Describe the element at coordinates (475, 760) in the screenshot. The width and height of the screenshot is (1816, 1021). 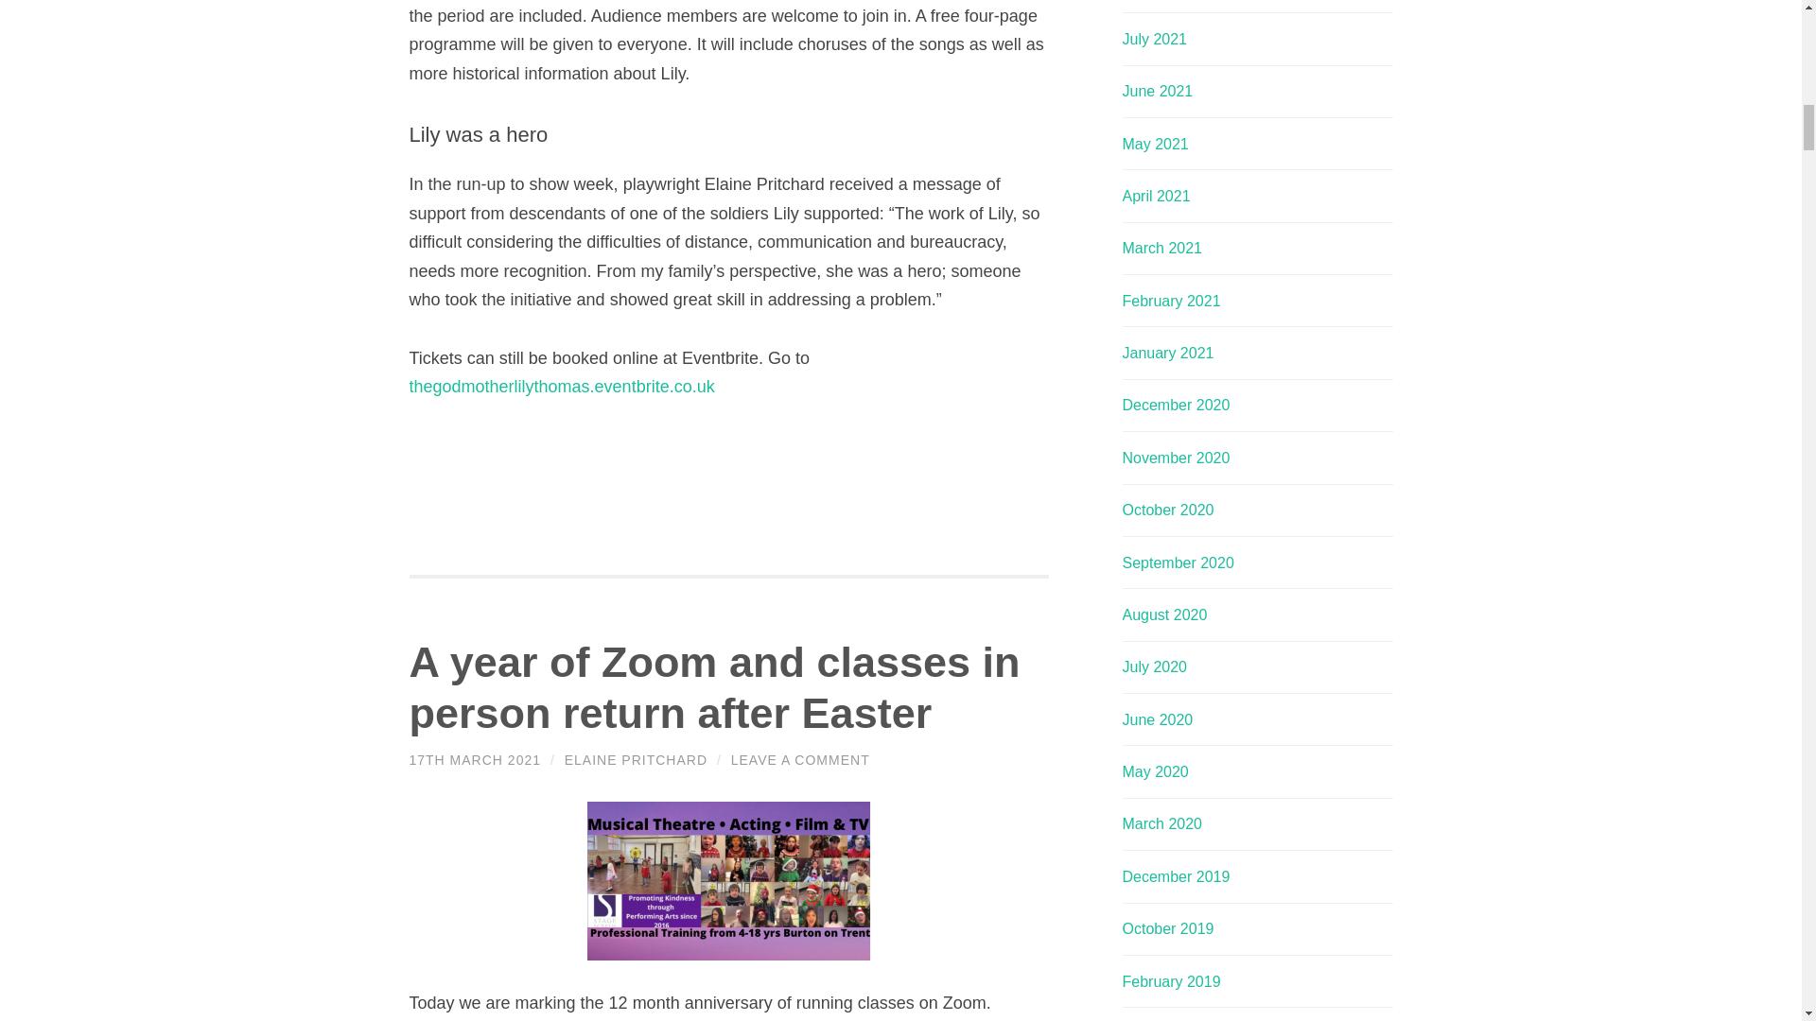
I see `17TH MARCH 2021` at that location.